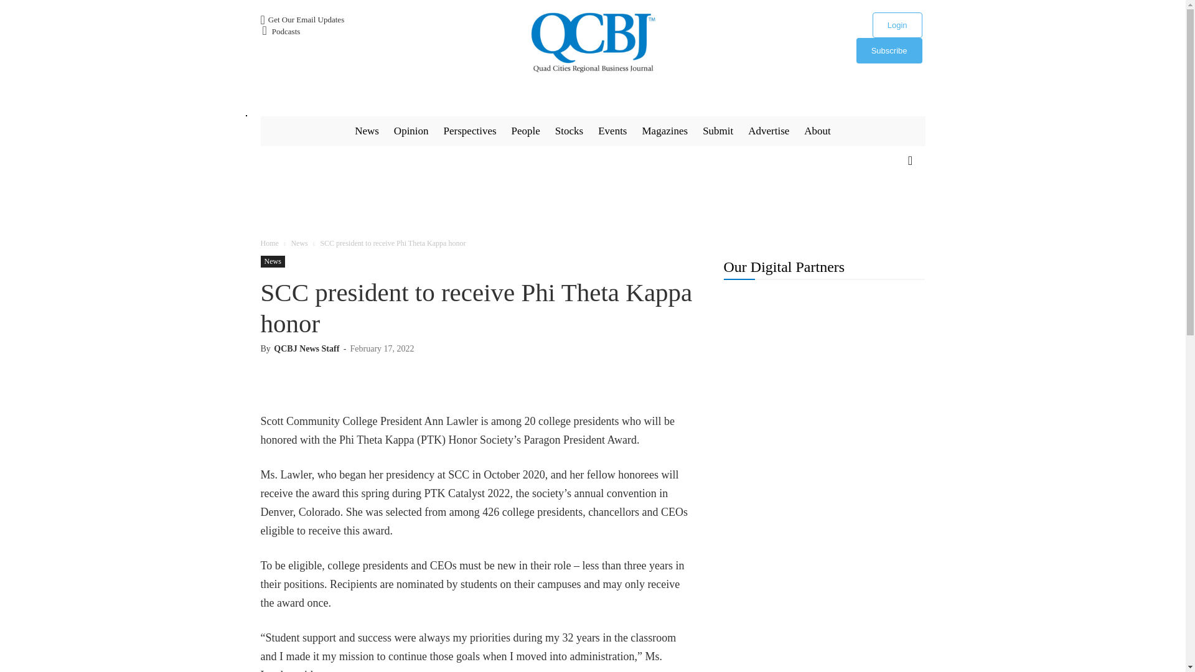  What do you see at coordinates (897, 25) in the screenshot?
I see `Login` at bounding box center [897, 25].